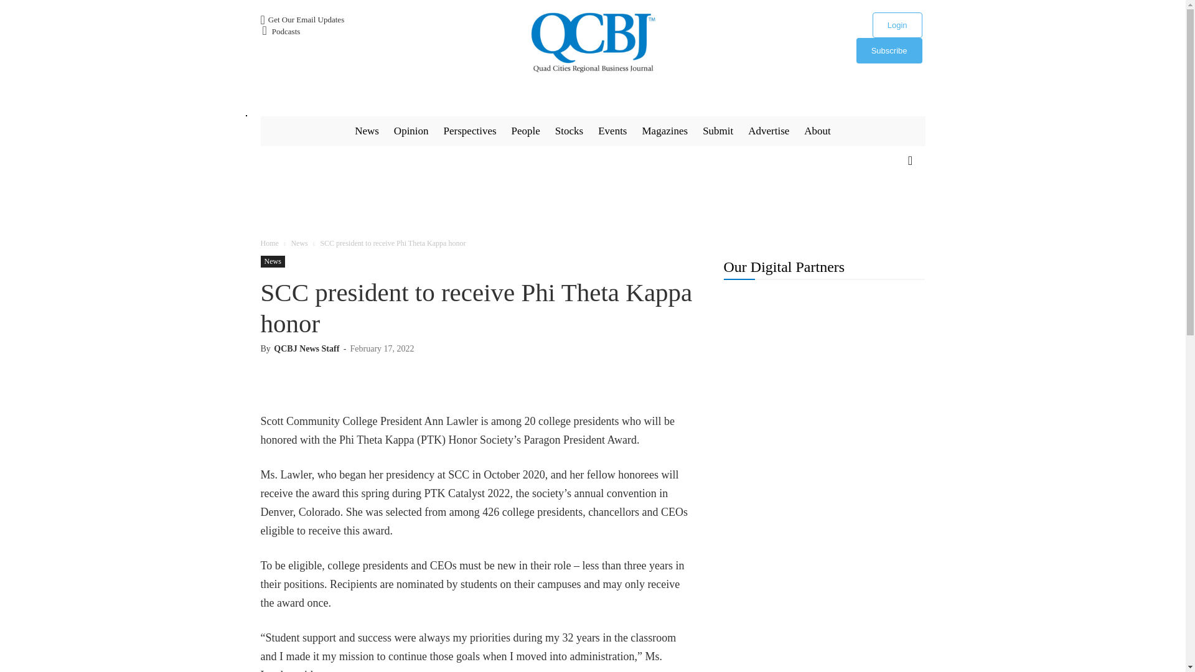  What do you see at coordinates (897, 25) in the screenshot?
I see `Login` at bounding box center [897, 25].